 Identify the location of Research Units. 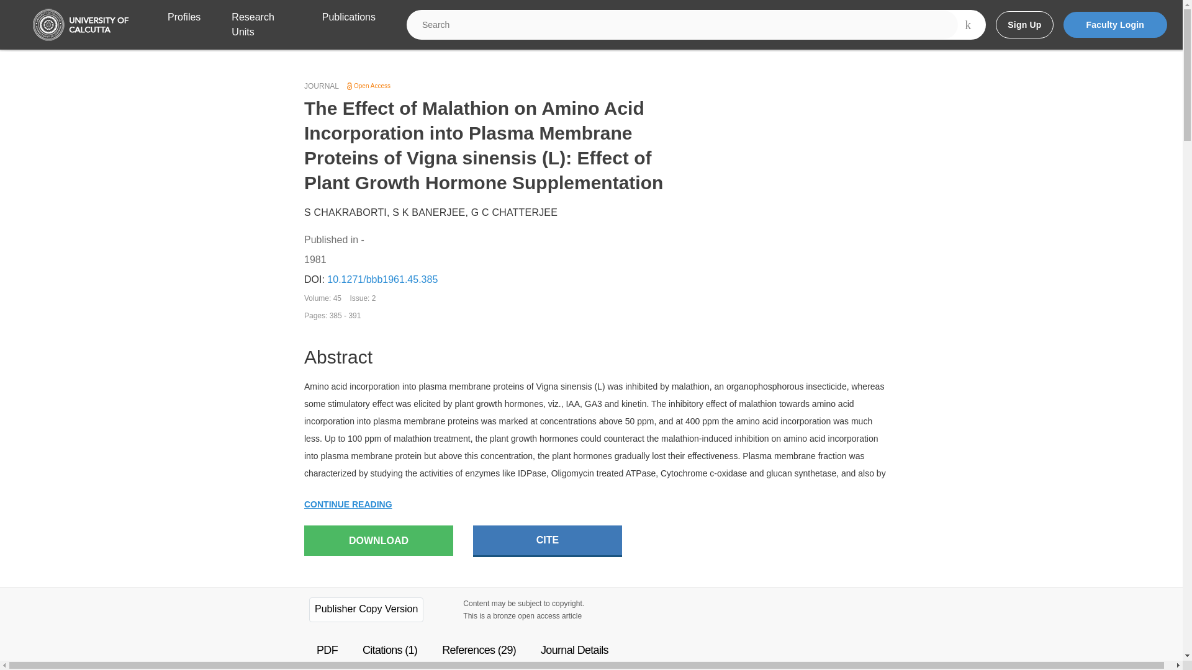
(261, 25).